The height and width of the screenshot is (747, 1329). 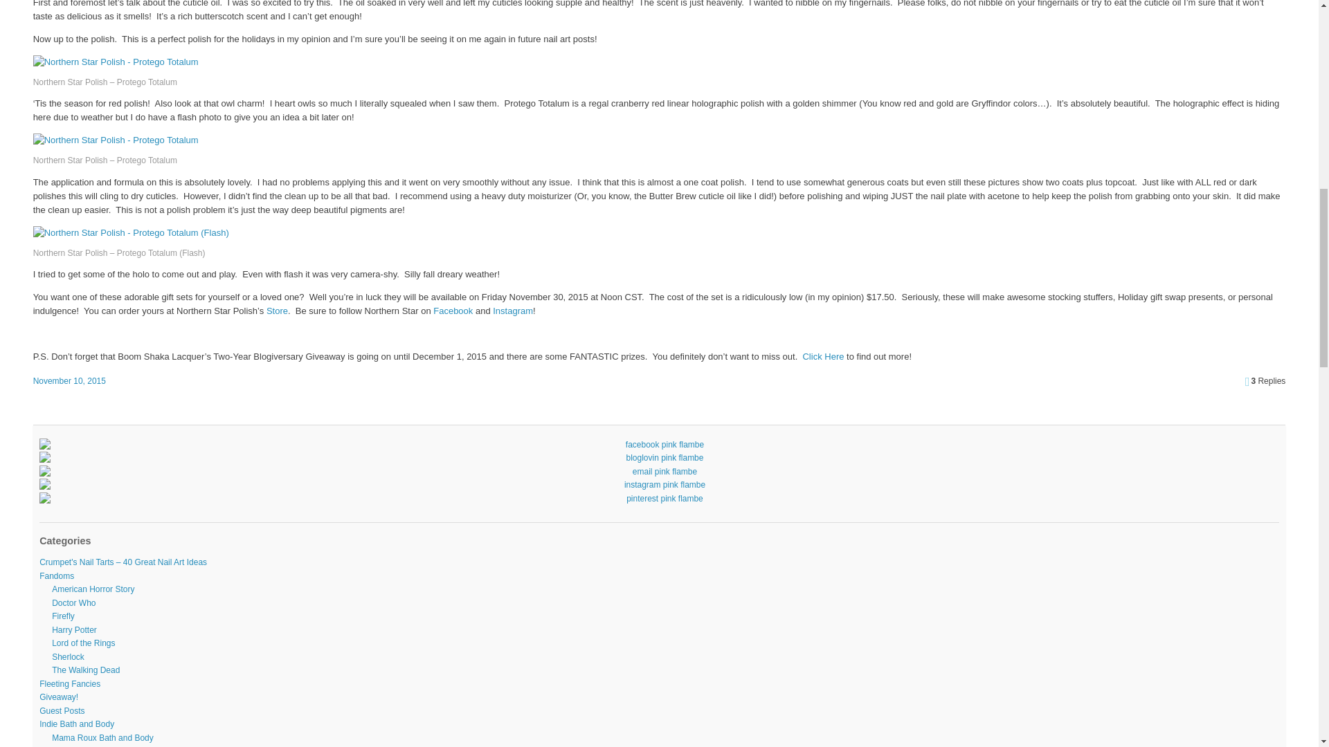 I want to click on Sherlock, so click(x=68, y=656).